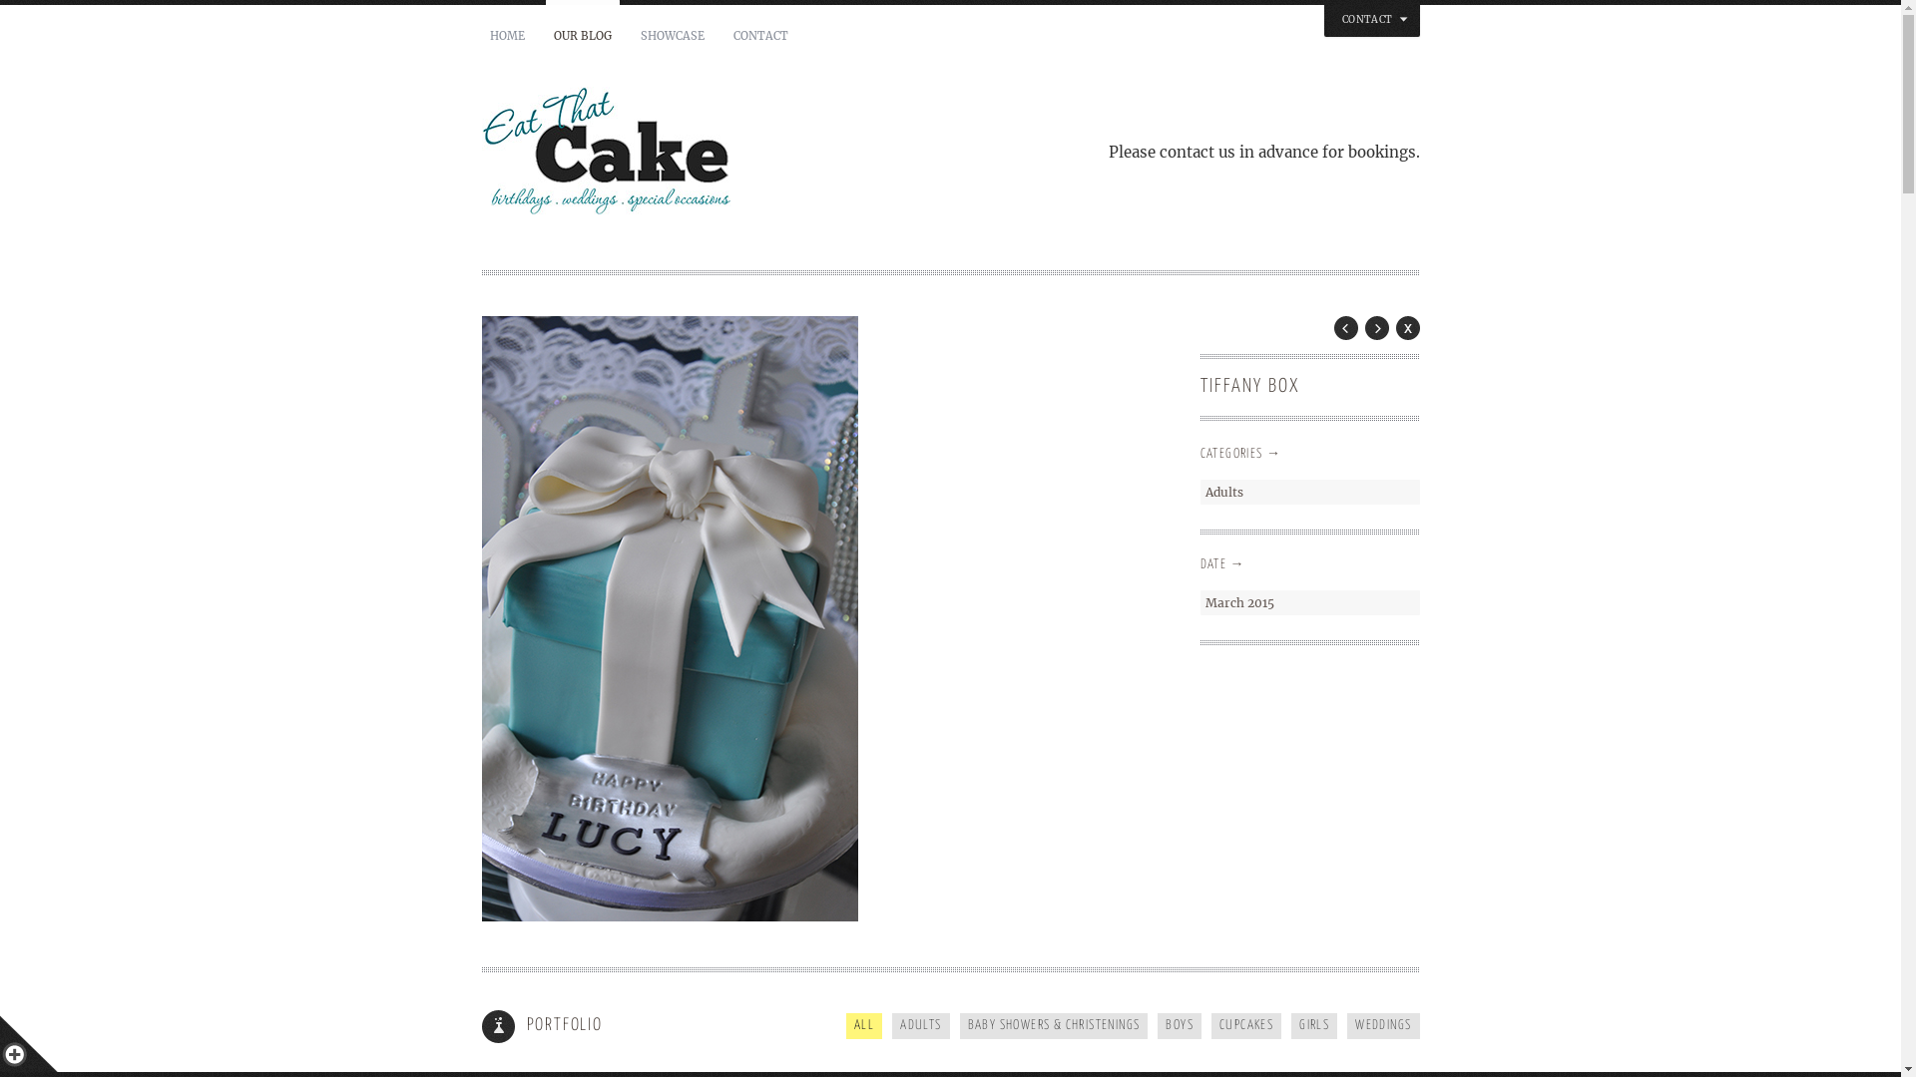 The width and height of the screenshot is (1916, 1077). What do you see at coordinates (507, 36) in the screenshot?
I see `HOME` at bounding box center [507, 36].